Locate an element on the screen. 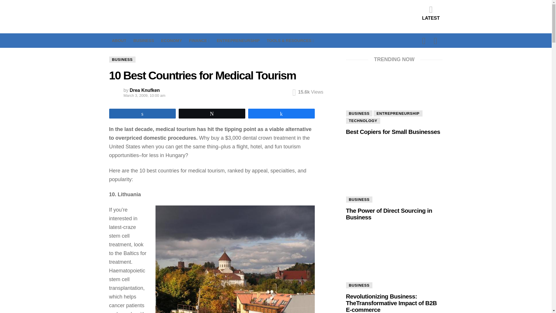  zzlithuania is located at coordinates (235, 259).